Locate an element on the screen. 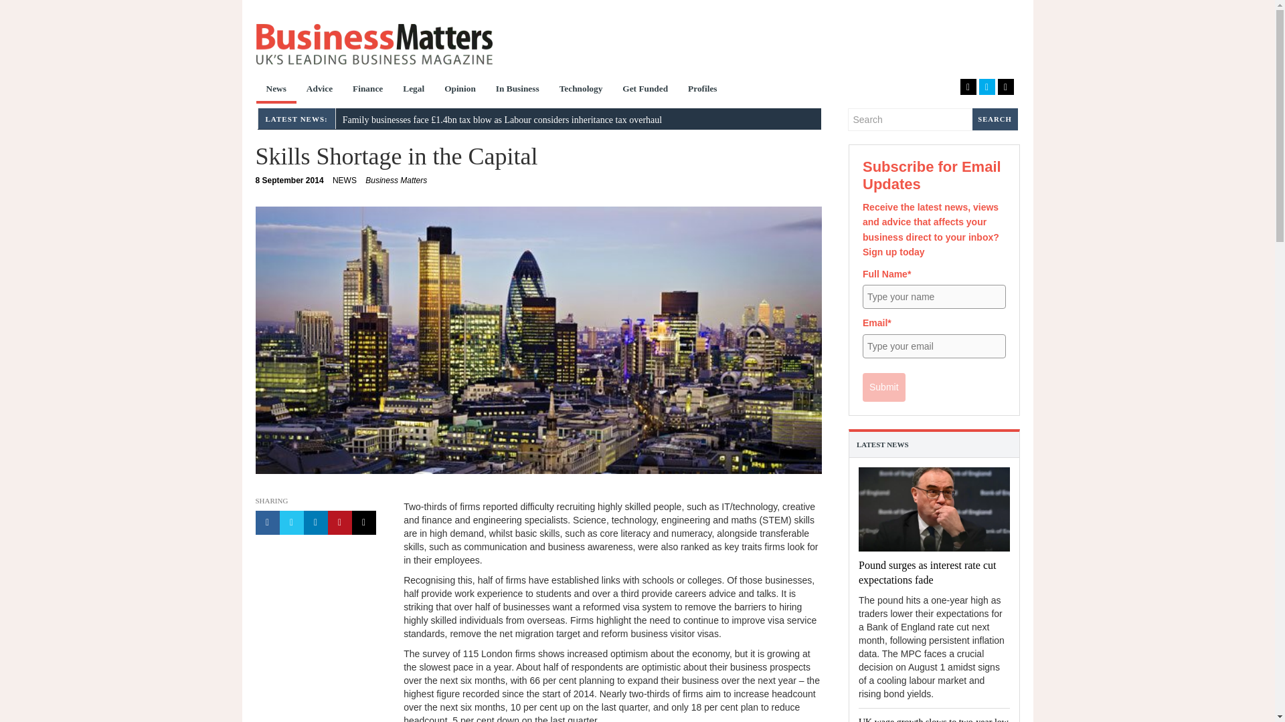  Opinion is located at coordinates (459, 90).